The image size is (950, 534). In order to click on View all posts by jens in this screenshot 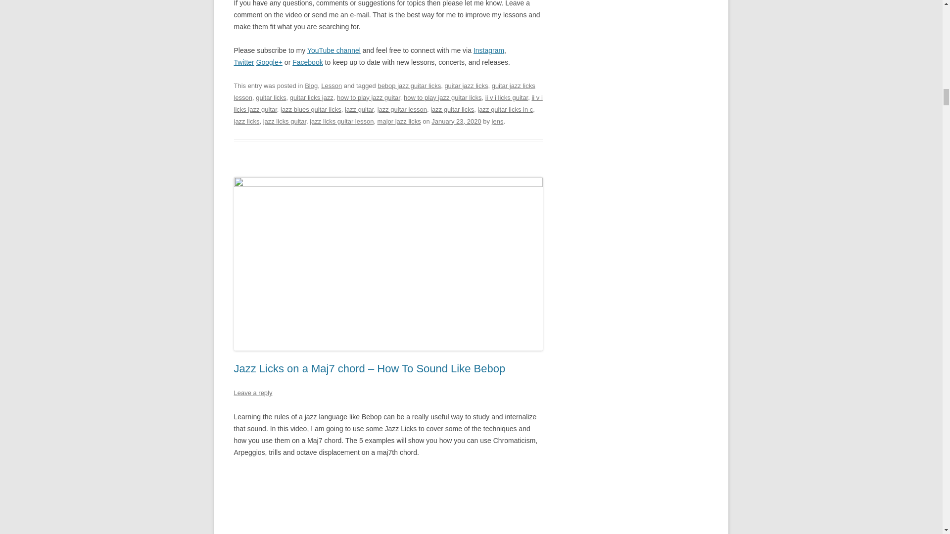, I will do `click(498, 121)`.